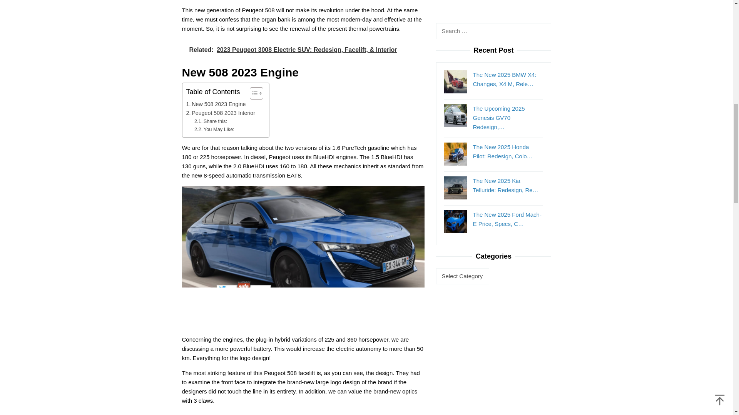 Image resolution: width=739 pixels, height=415 pixels. I want to click on Share this:, so click(210, 121).